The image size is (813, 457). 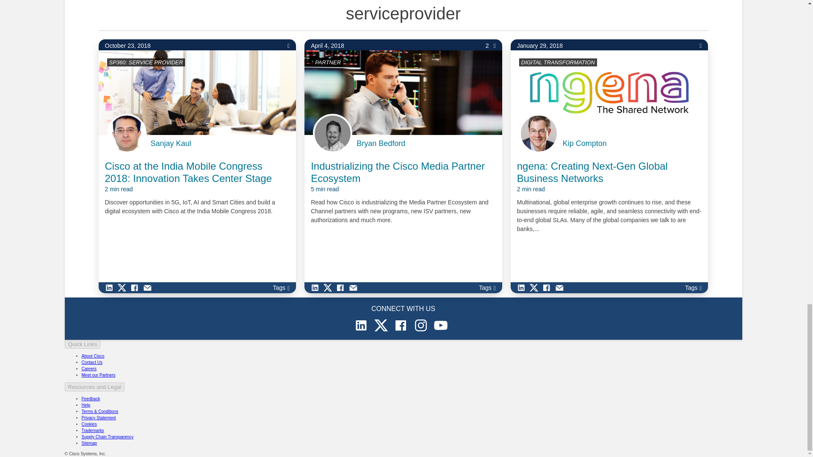 What do you see at coordinates (381, 143) in the screenshot?
I see `Posts by Bryan Bedford` at bounding box center [381, 143].